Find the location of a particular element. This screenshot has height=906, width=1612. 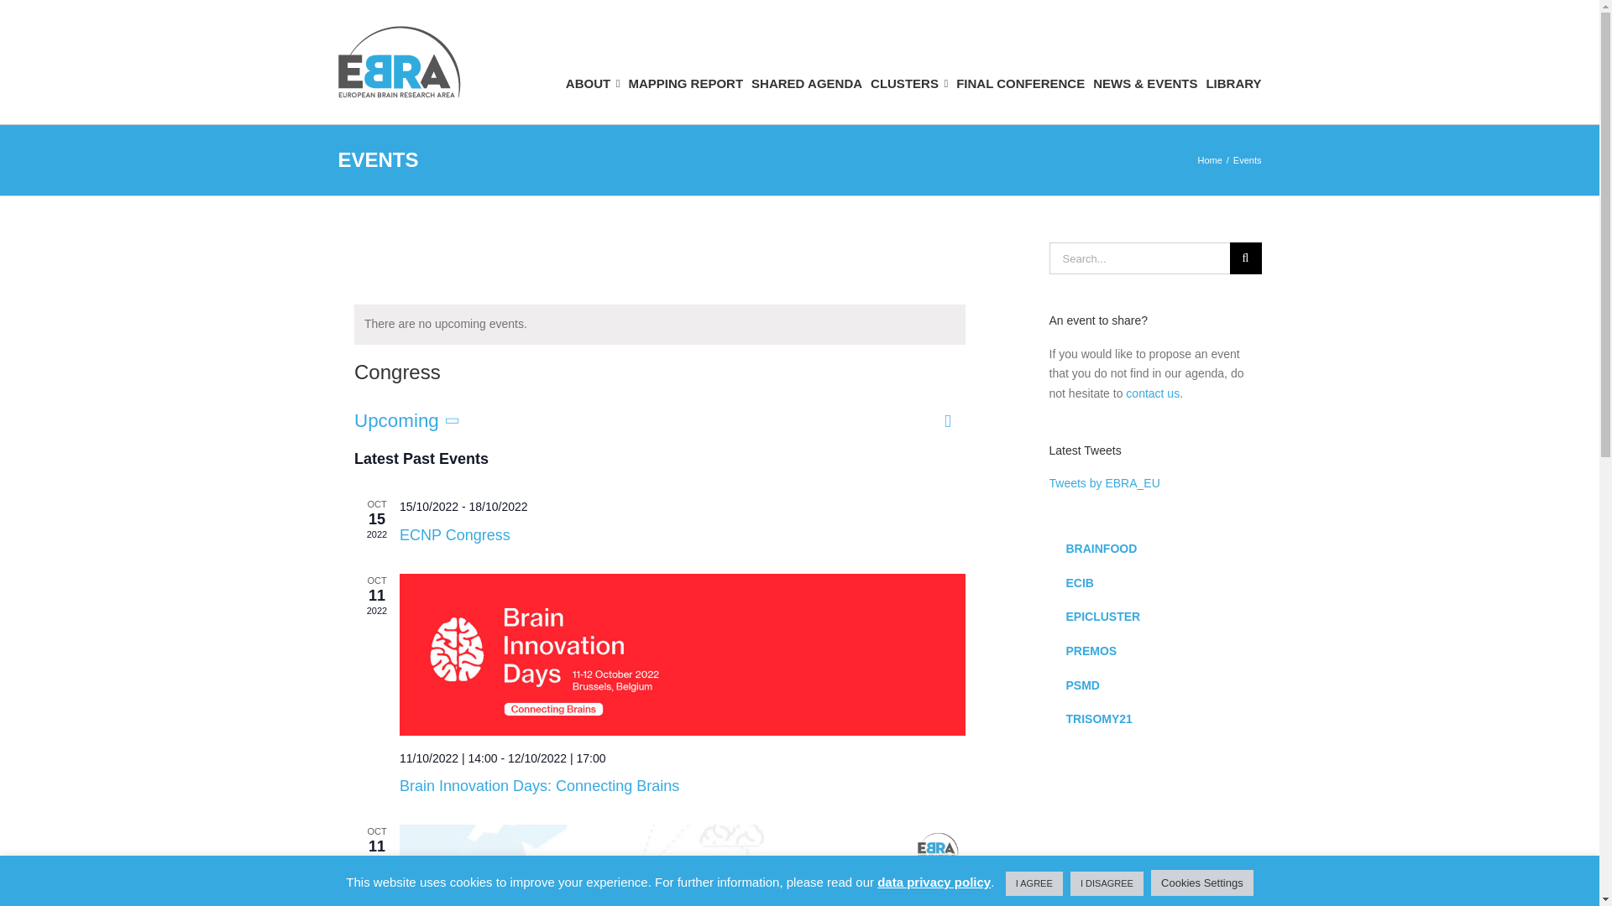

Brain Innovation Days: Connecting Brains is located at coordinates (539, 785).